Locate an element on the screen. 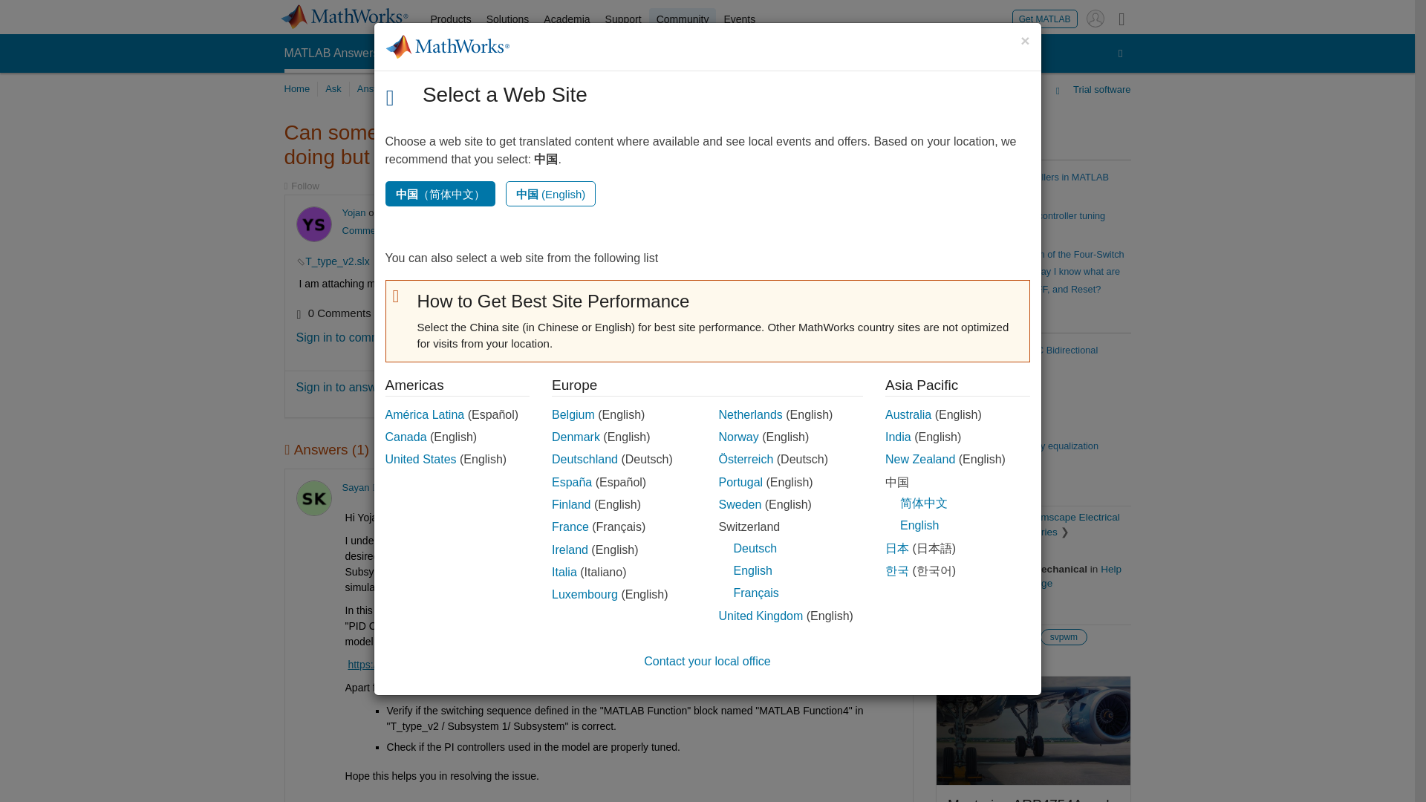 The width and height of the screenshot is (1426, 802). Events is located at coordinates (739, 19).